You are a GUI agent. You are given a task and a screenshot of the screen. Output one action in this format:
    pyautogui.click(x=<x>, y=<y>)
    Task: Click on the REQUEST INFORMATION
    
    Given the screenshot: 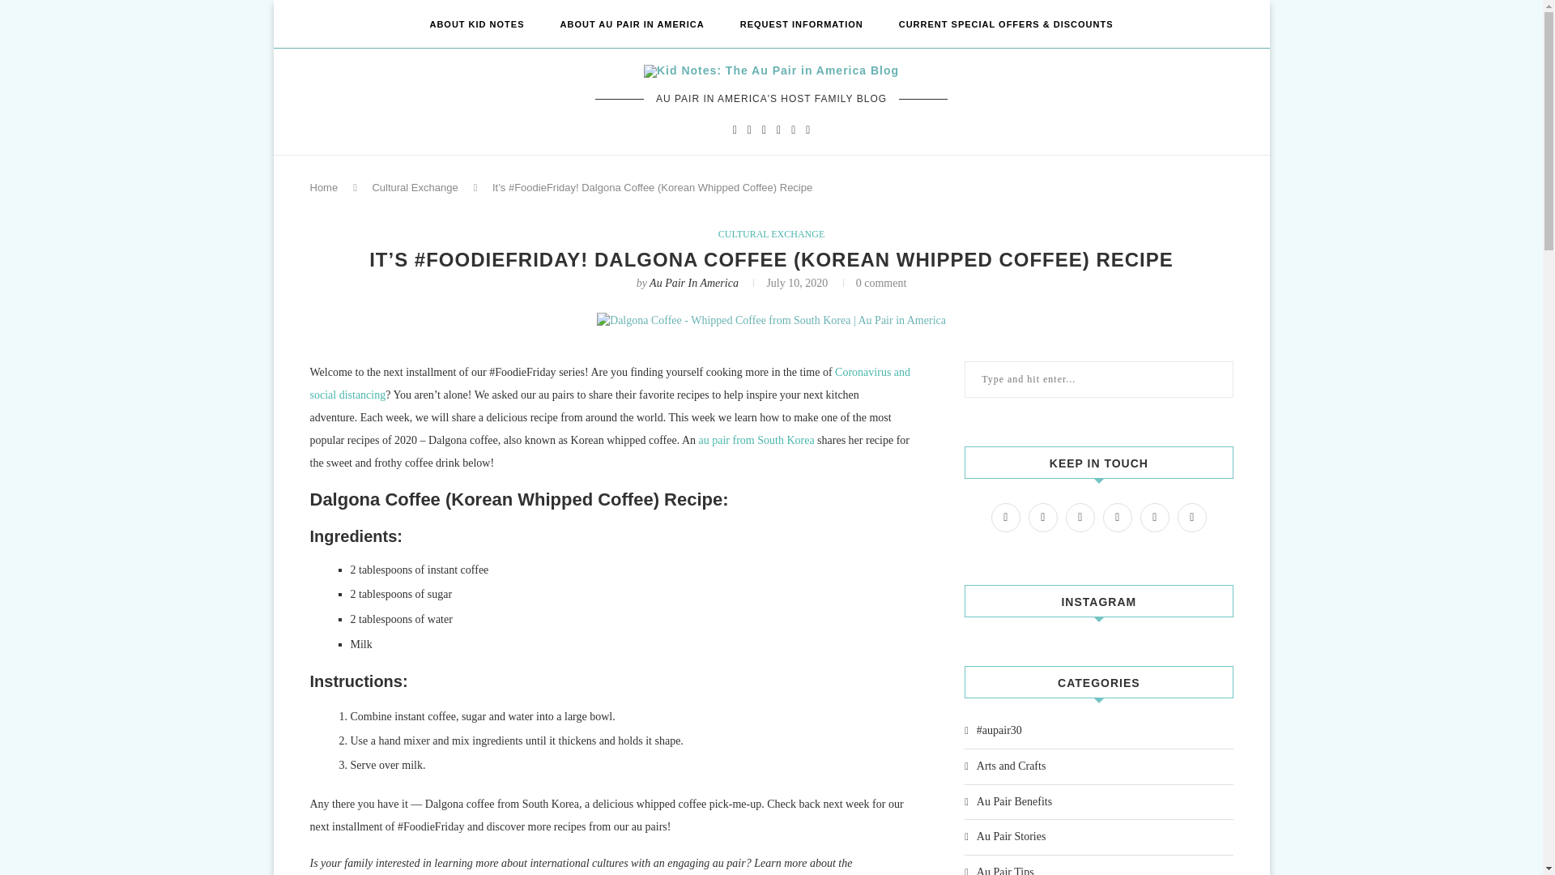 What is the action you would take?
    pyautogui.click(x=801, y=24)
    